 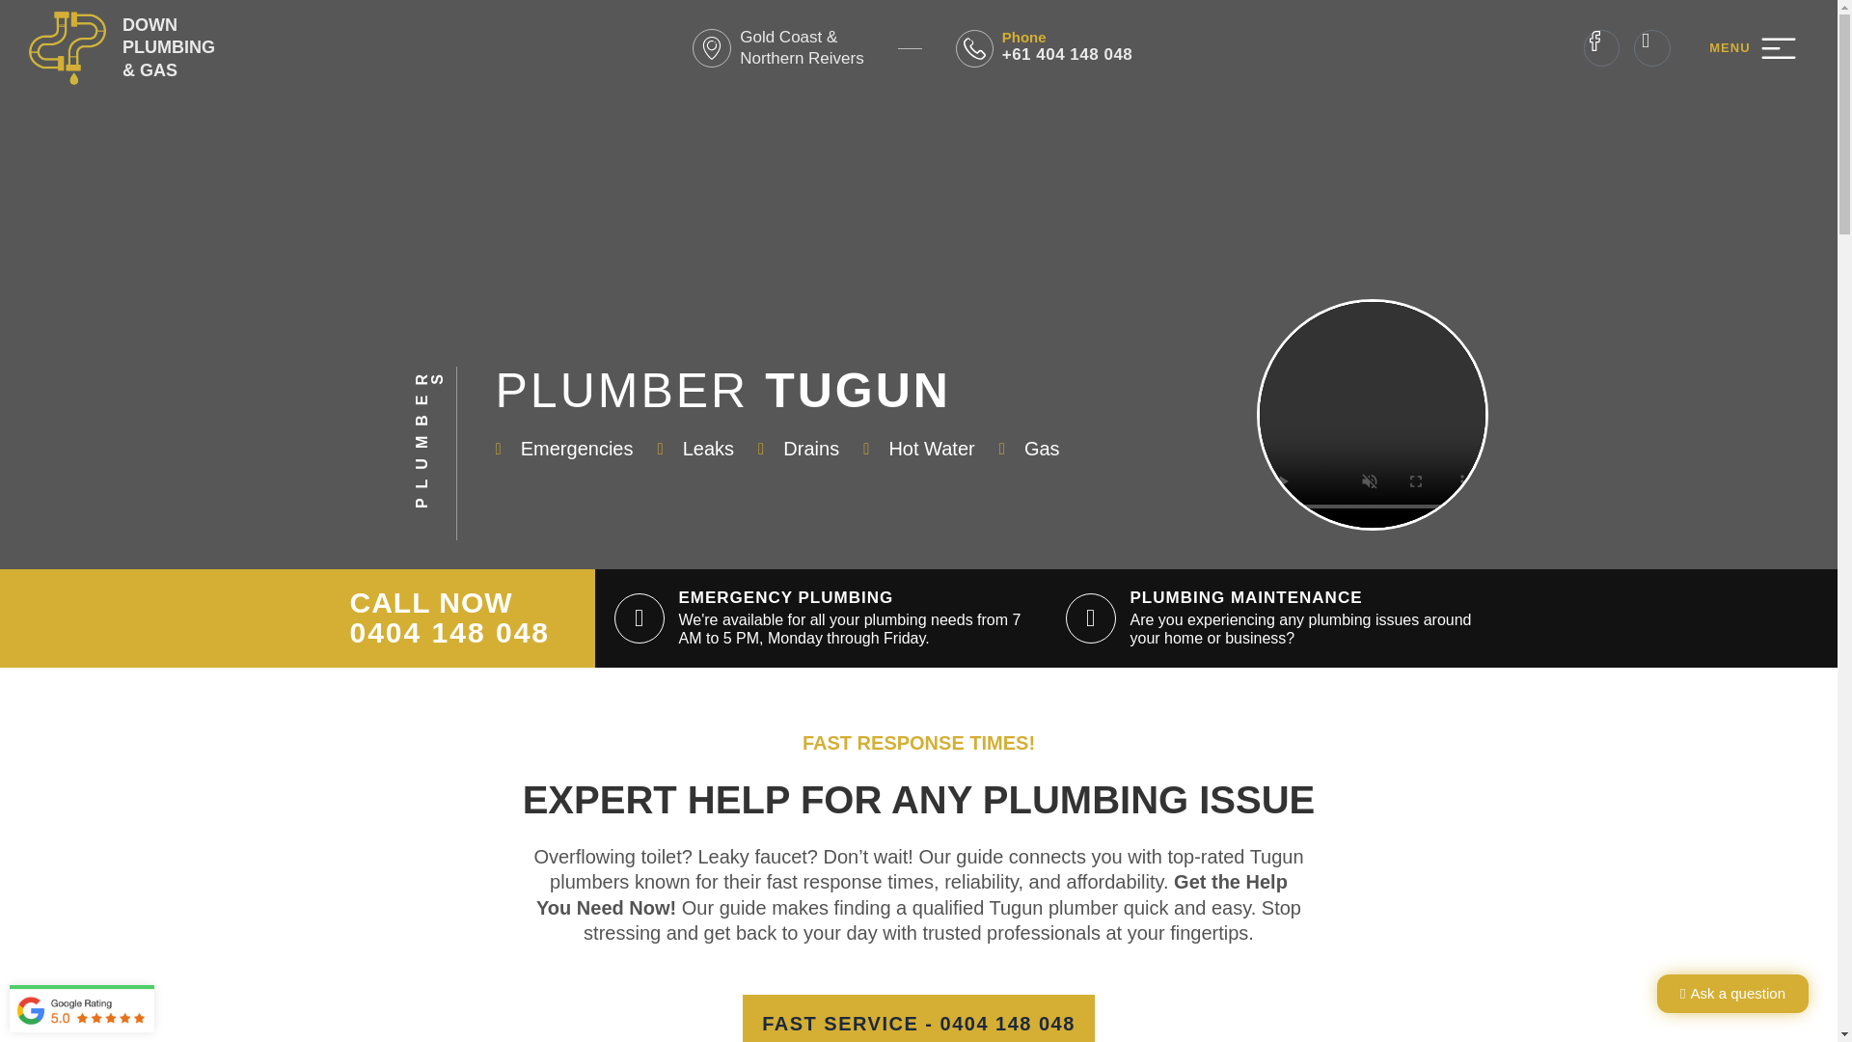 I want to click on Ask a question, so click(x=1732, y=993).